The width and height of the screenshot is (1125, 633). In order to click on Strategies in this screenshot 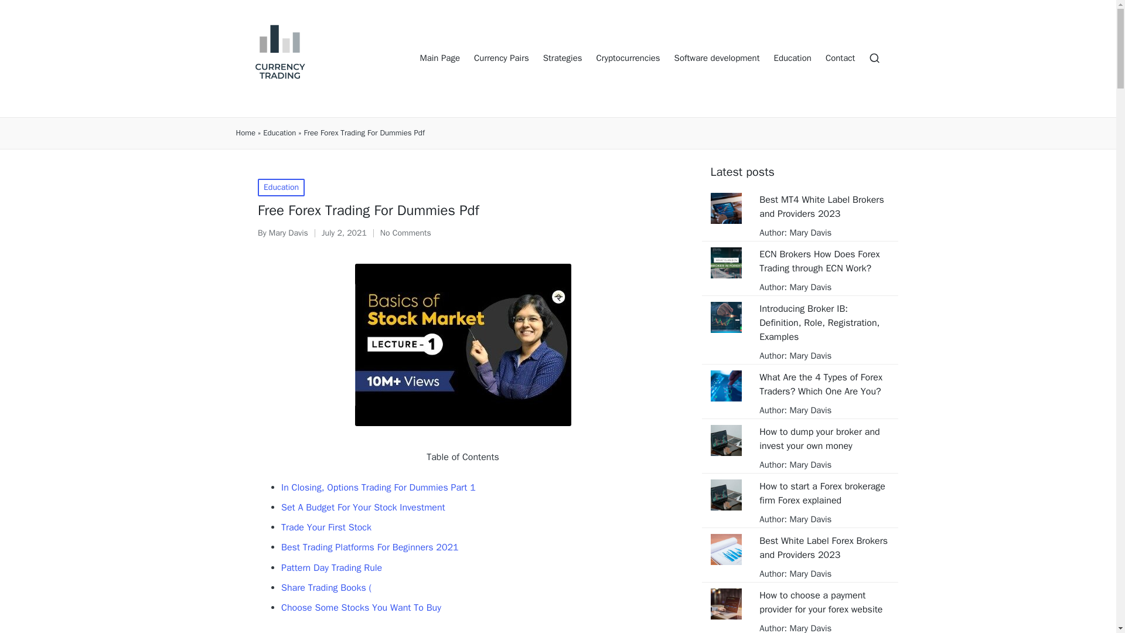, I will do `click(562, 59)`.